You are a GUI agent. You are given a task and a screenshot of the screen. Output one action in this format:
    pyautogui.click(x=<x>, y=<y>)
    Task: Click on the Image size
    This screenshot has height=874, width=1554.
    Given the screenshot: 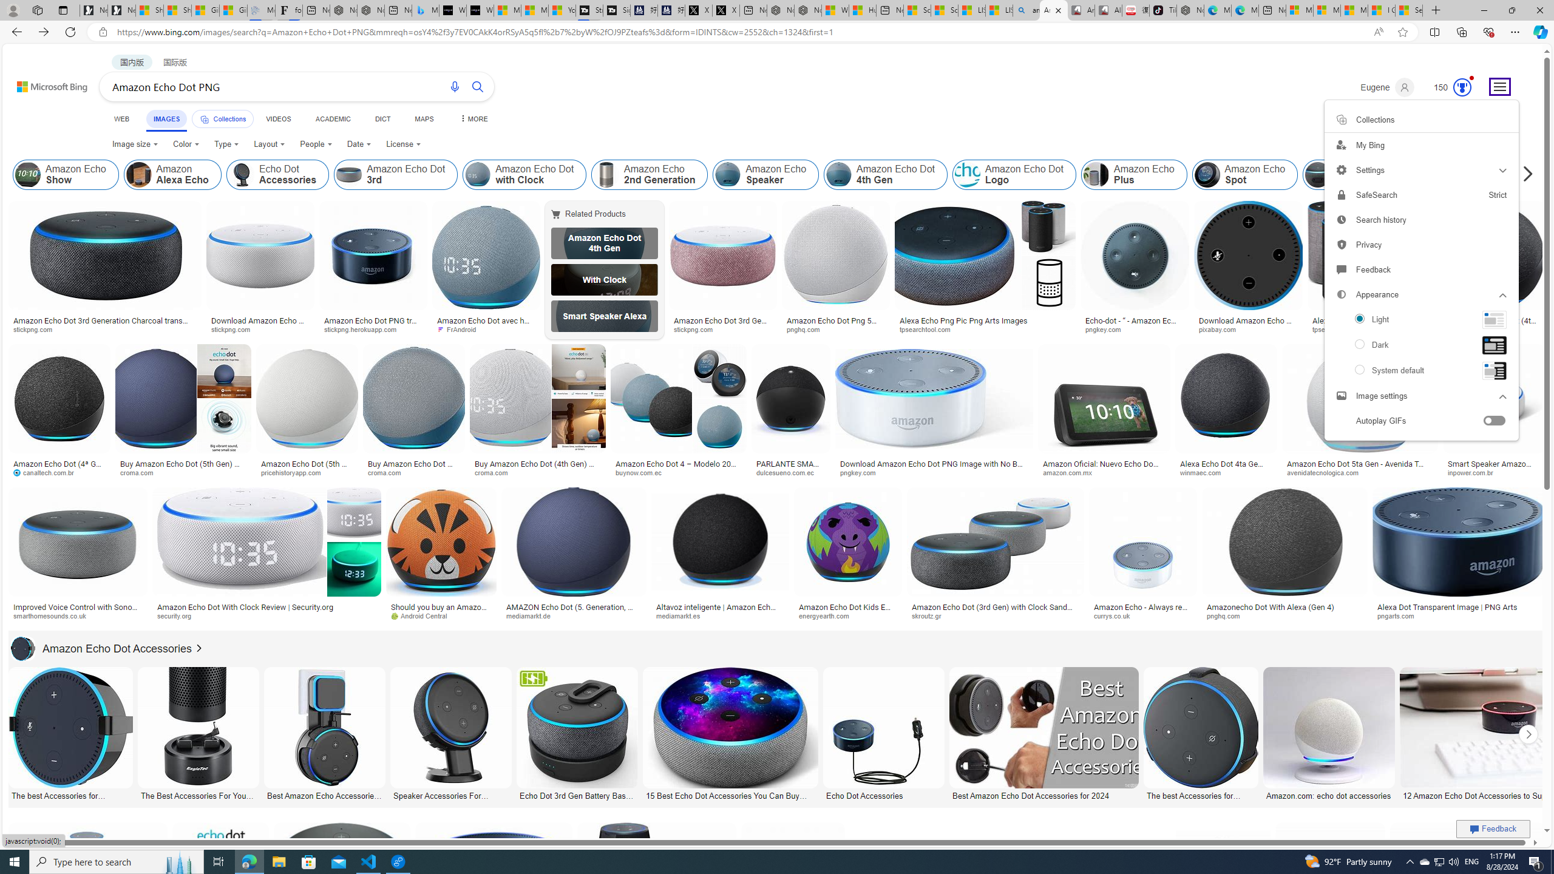 What is the action you would take?
    pyautogui.click(x=136, y=144)
    